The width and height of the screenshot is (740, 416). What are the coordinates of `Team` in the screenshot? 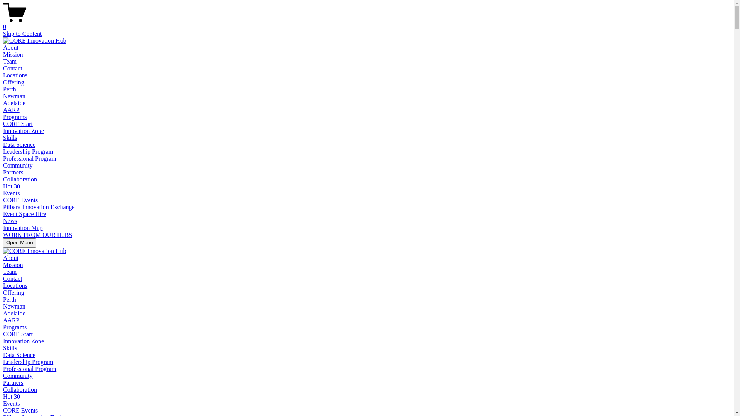 It's located at (10, 272).